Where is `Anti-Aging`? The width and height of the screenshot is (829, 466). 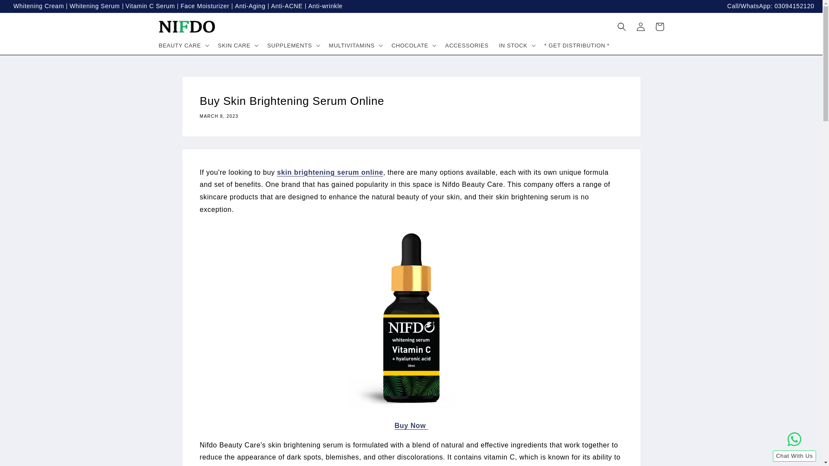
Anti-Aging is located at coordinates (249, 6).